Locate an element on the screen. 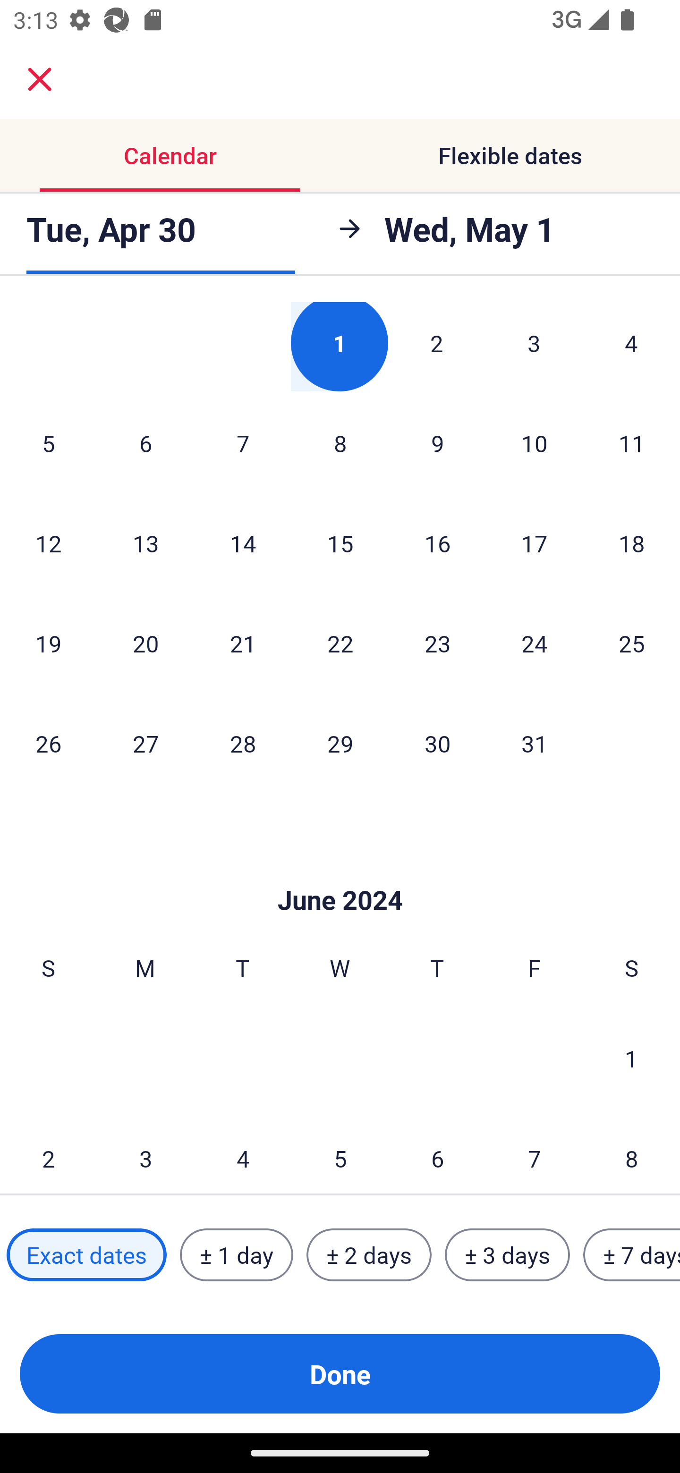 The image size is (680, 1473). 6 Monday, May 6, 2024 is located at coordinates (145, 443).